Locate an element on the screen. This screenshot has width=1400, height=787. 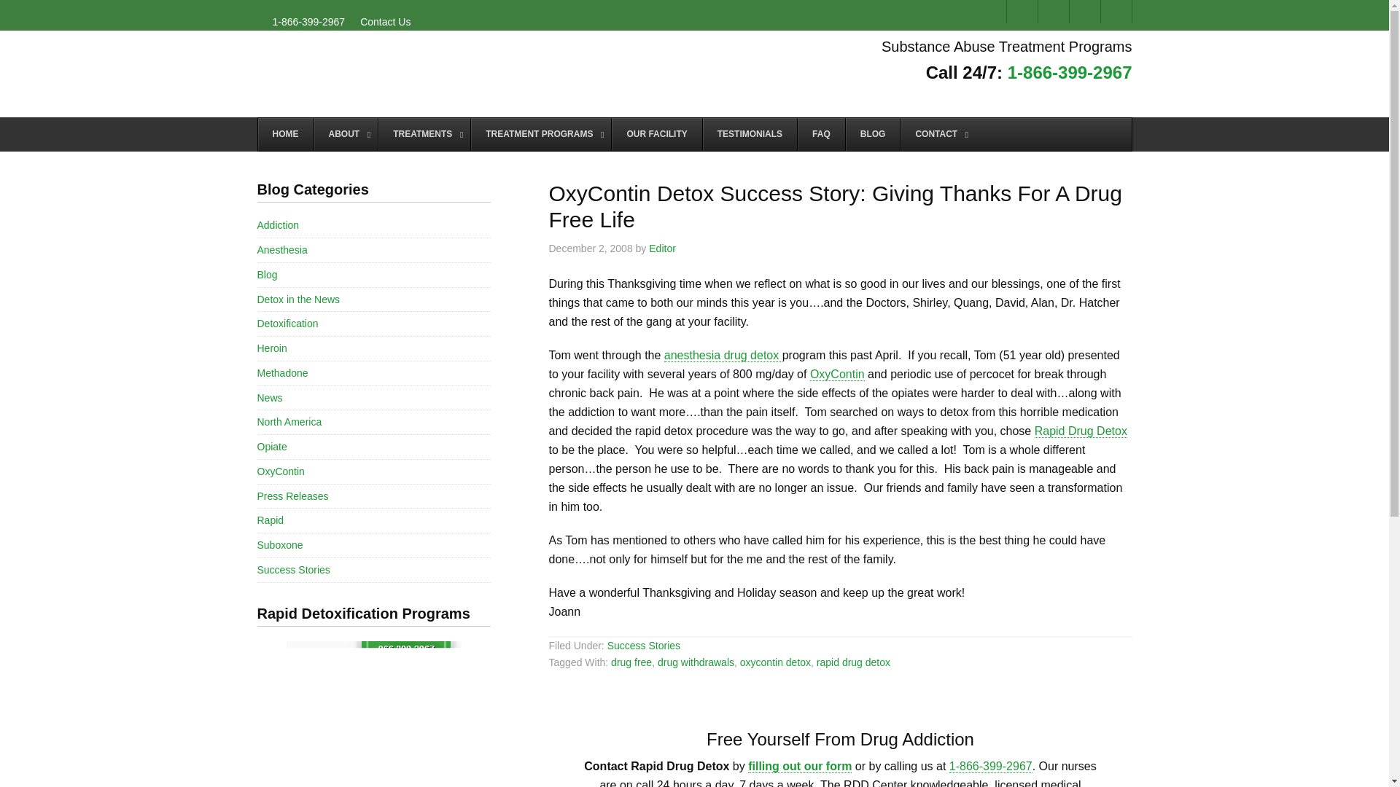
HOME is located at coordinates (286, 135).